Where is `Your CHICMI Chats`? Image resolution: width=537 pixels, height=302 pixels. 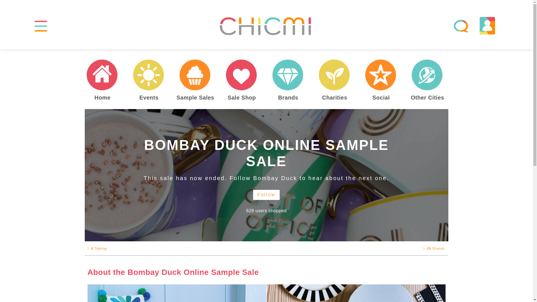 Your CHICMI Chats is located at coordinates (461, 26).